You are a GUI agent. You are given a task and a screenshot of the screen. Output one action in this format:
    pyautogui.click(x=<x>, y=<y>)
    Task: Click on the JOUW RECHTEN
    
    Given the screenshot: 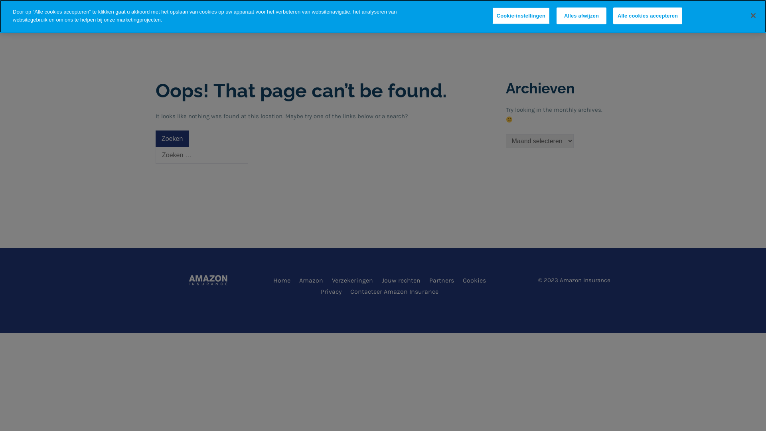 What is the action you would take?
    pyautogui.click(x=443, y=22)
    